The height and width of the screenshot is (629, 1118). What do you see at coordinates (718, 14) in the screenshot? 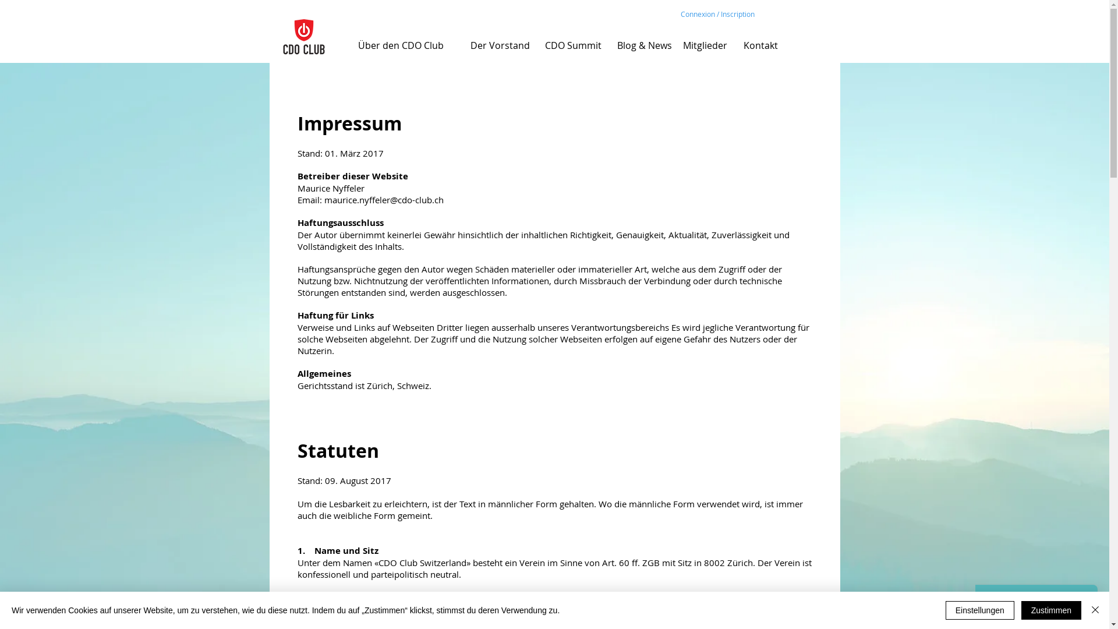
I see `Connexion / Inscription` at bounding box center [718, 14].